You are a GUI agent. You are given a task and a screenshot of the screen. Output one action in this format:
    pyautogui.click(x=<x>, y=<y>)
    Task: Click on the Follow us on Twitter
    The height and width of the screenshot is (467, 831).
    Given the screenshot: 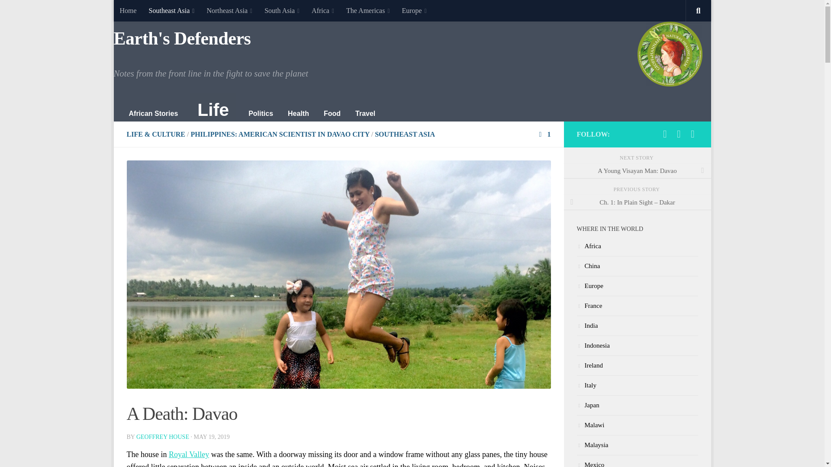 What is the action you would take?
    pyautogui.click(x=679, y=134)
    